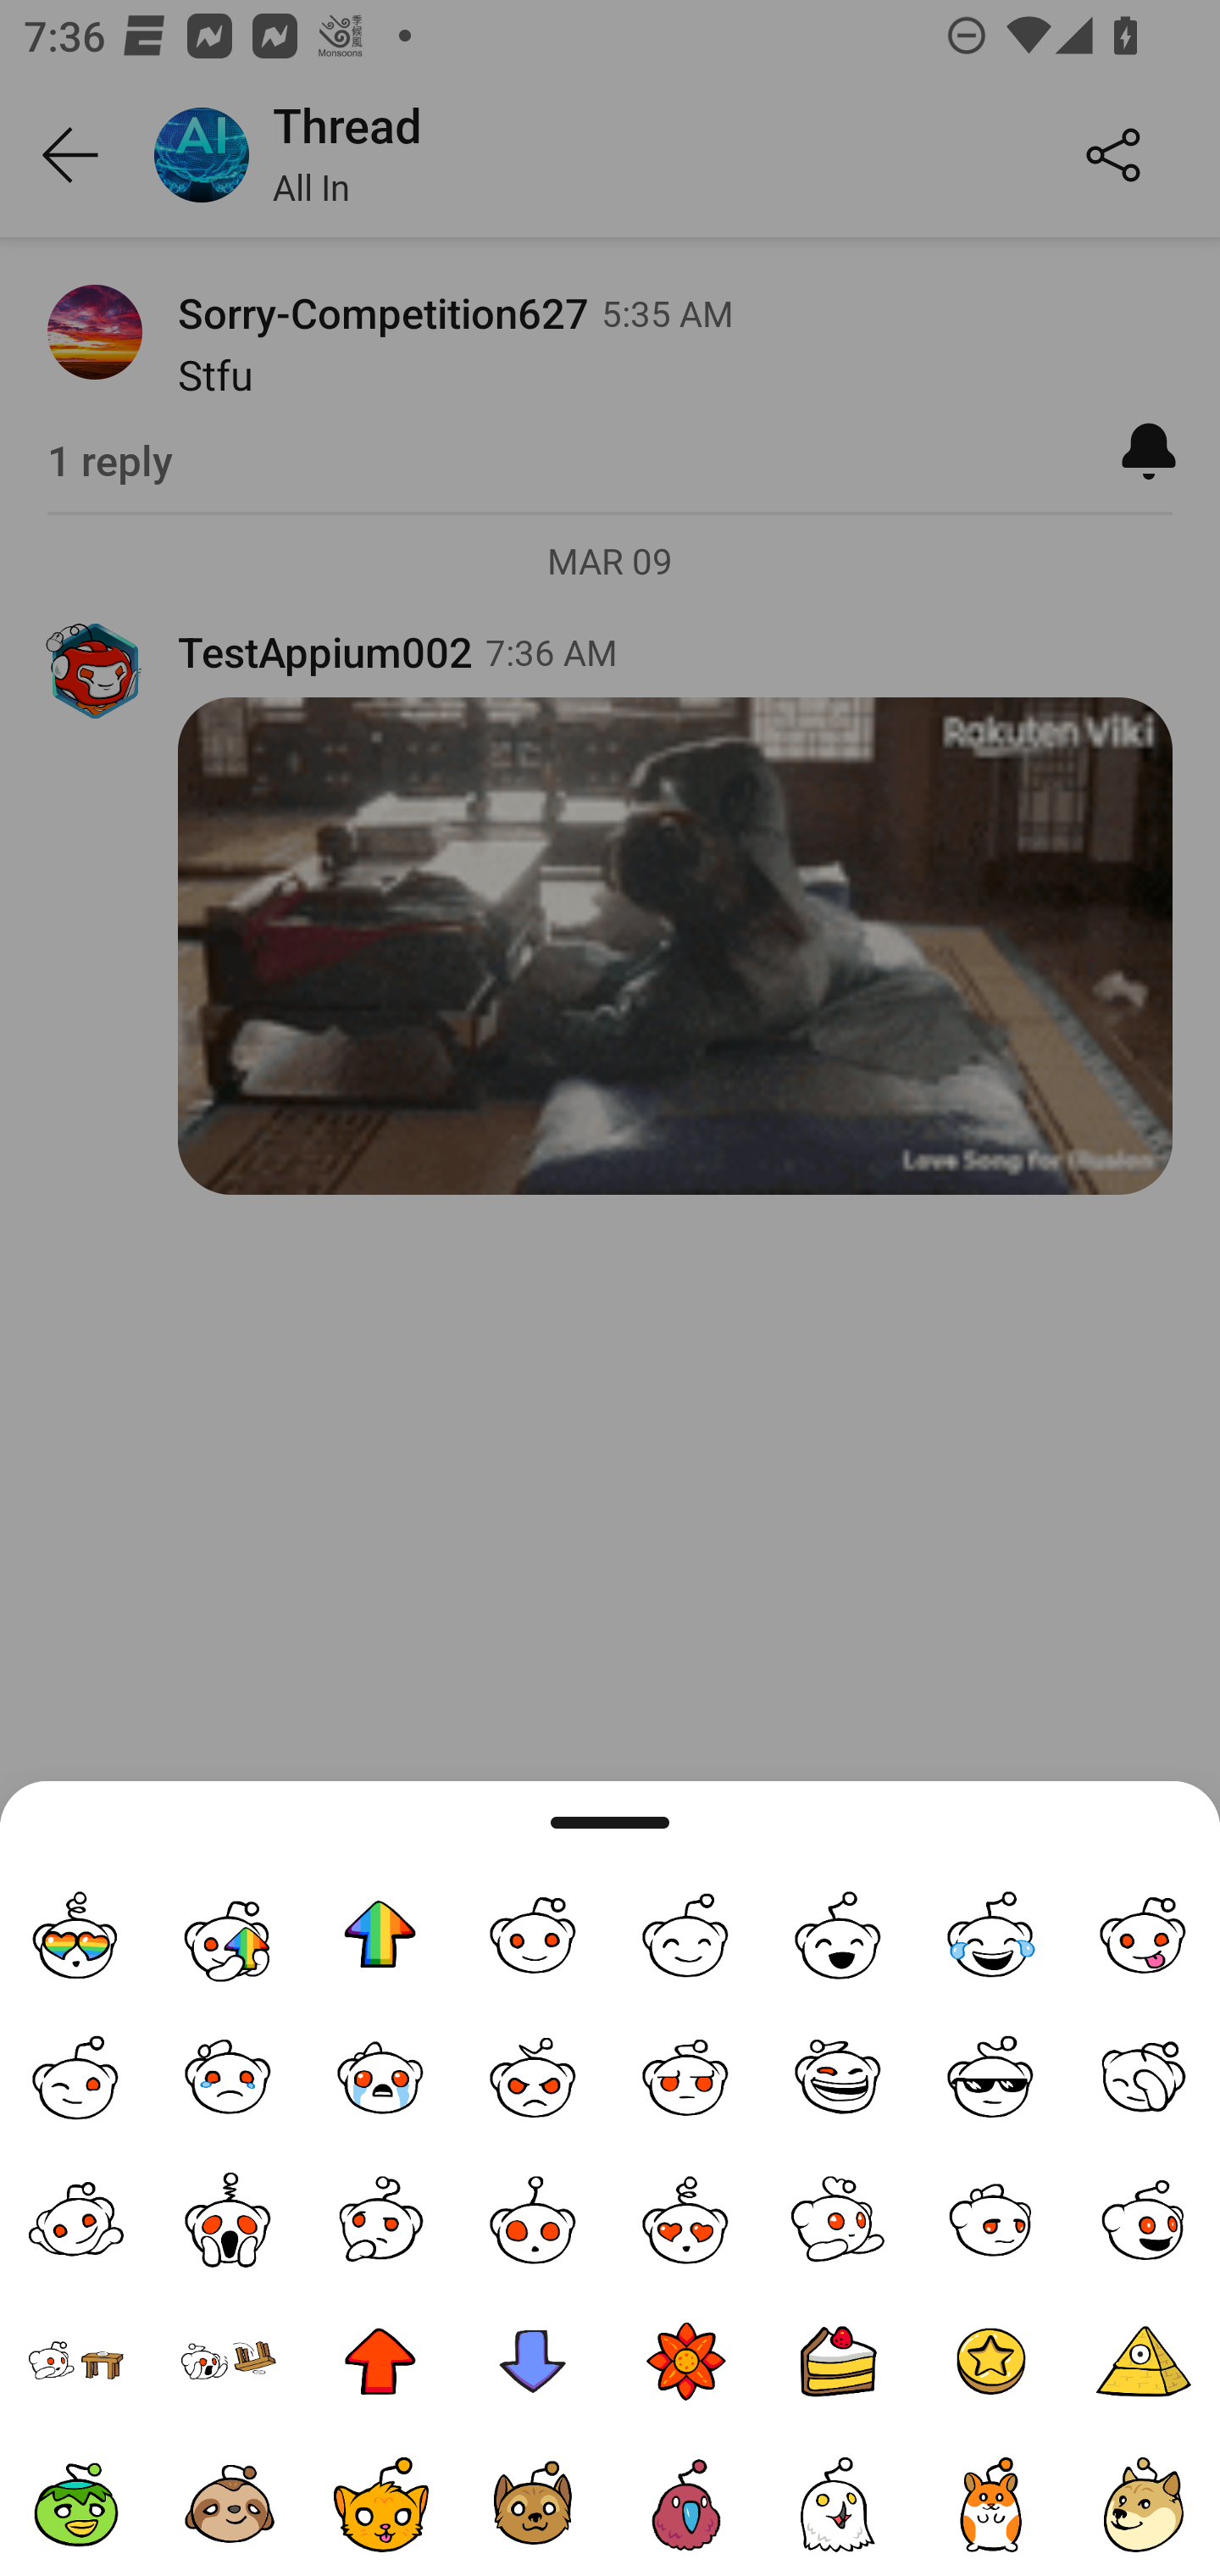  What do you see at coordinates (76, 1935) in the screenshot?
I see `heart_eyes_pride` at bounding box center [76, 1935].